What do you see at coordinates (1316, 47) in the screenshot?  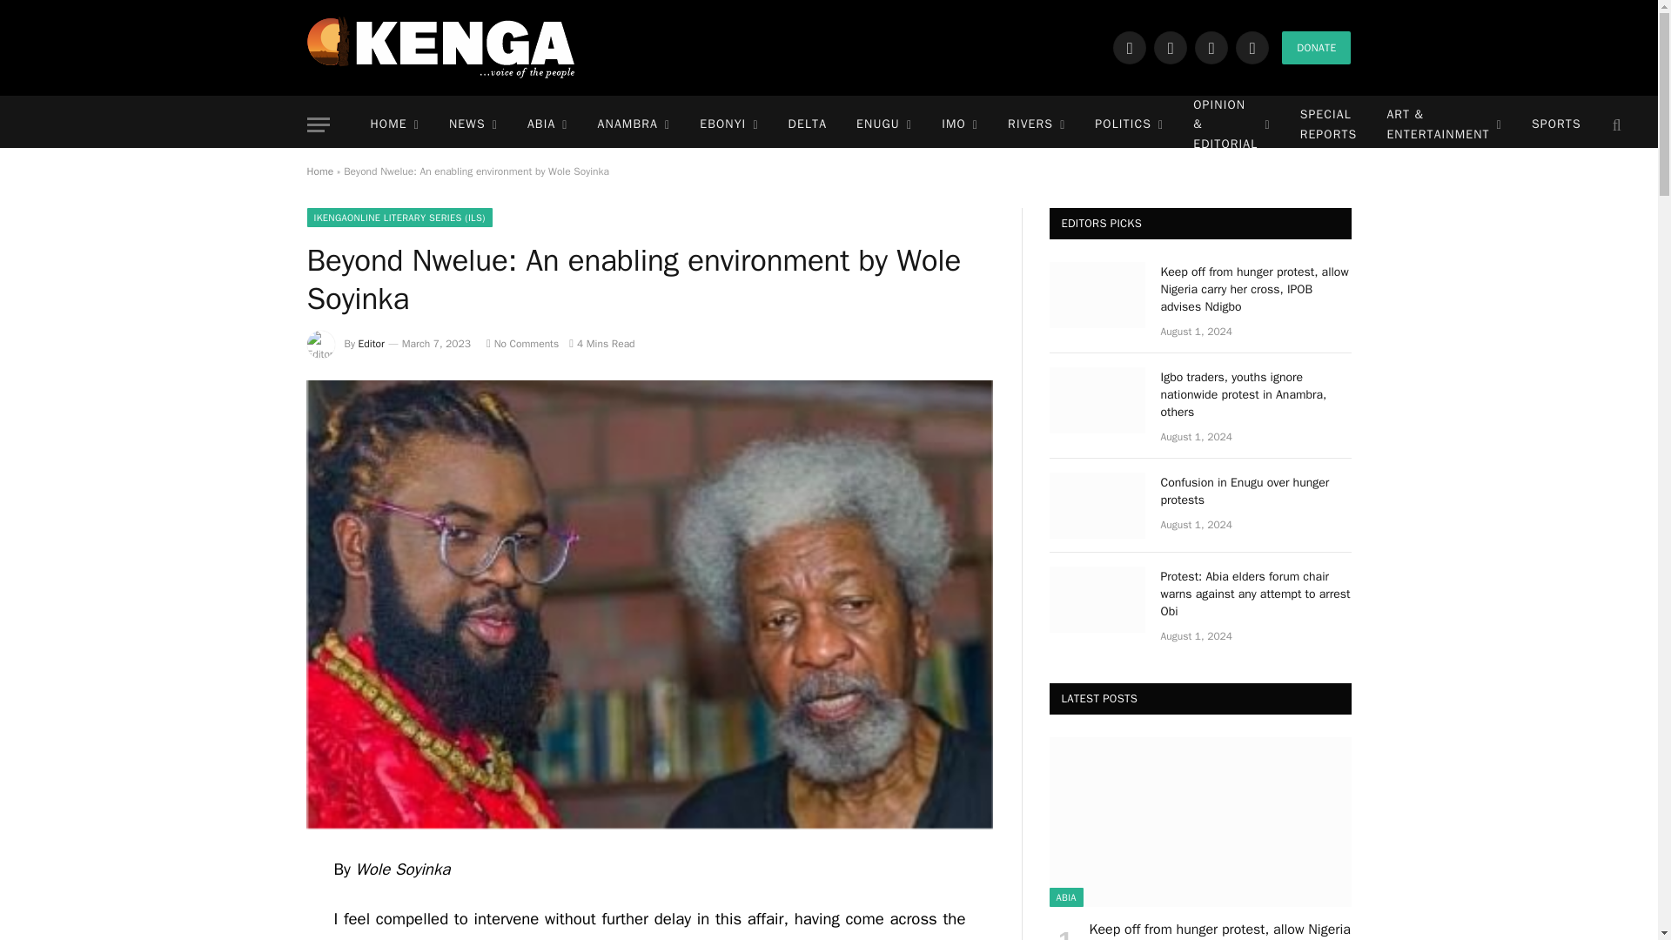 I see `DONATE` at bounding box center [1316, 47].